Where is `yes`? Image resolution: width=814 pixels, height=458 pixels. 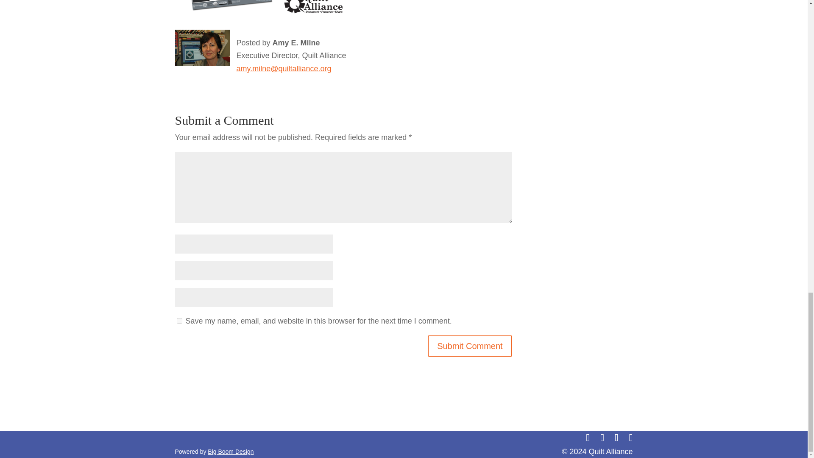
yes is located at coordinates (179, 321).